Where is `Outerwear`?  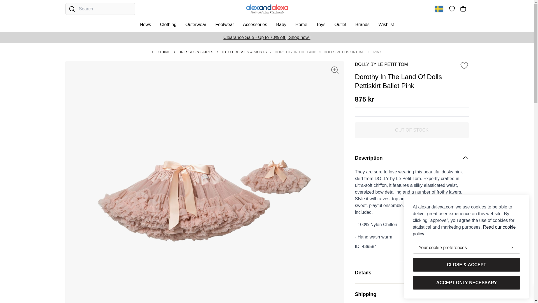 Outerwear is located at coordinates (196, 25).